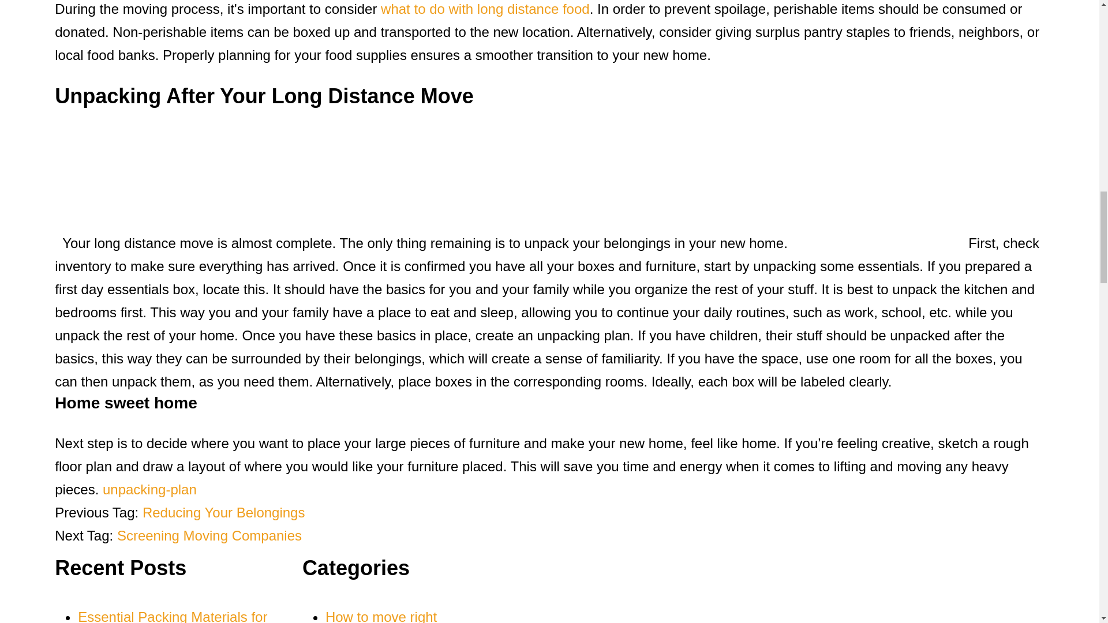  I want to click on Essential Packing Materials for Long-Distance Moves, so click(172, 616).